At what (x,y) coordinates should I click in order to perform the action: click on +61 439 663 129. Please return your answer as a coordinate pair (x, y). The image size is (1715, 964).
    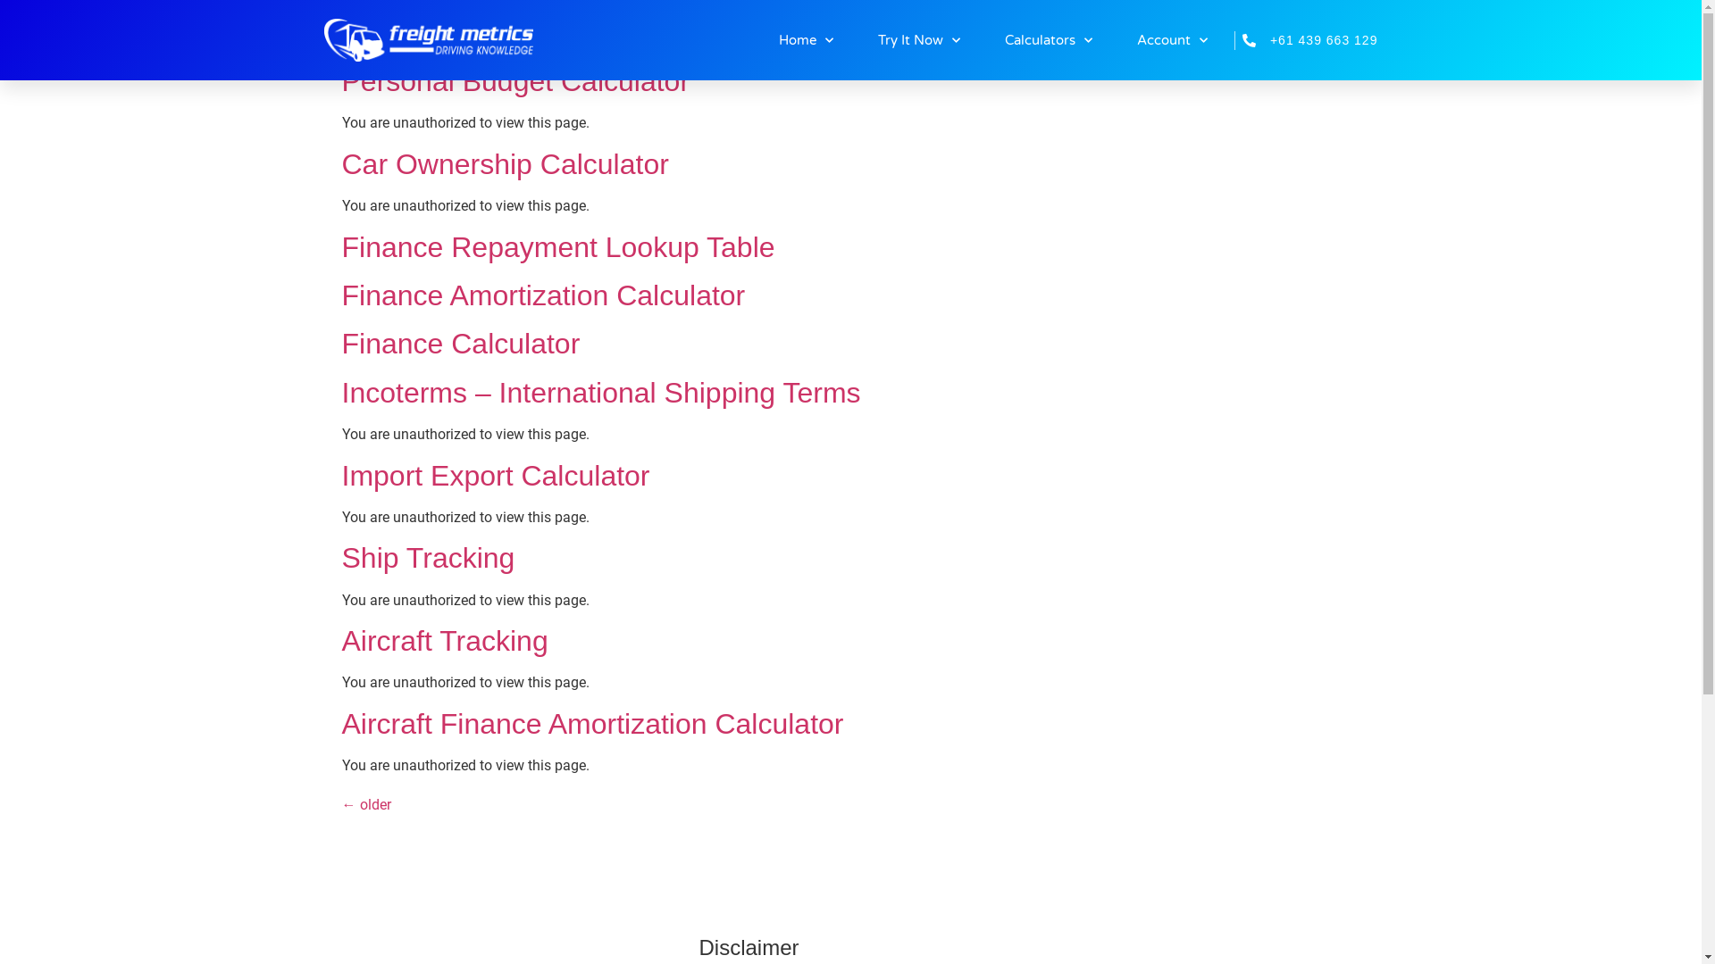
    Looking at the image, I should click on (1306, 39).